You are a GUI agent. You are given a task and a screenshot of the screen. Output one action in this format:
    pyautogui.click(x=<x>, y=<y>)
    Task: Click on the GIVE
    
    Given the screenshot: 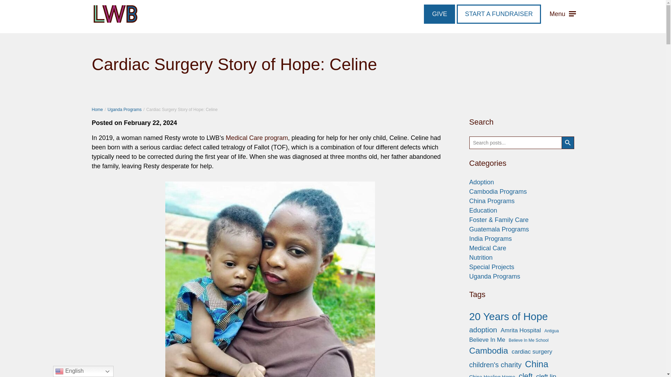 What is the action you would take?
    pyautogui.click(x=439, y=14)
    